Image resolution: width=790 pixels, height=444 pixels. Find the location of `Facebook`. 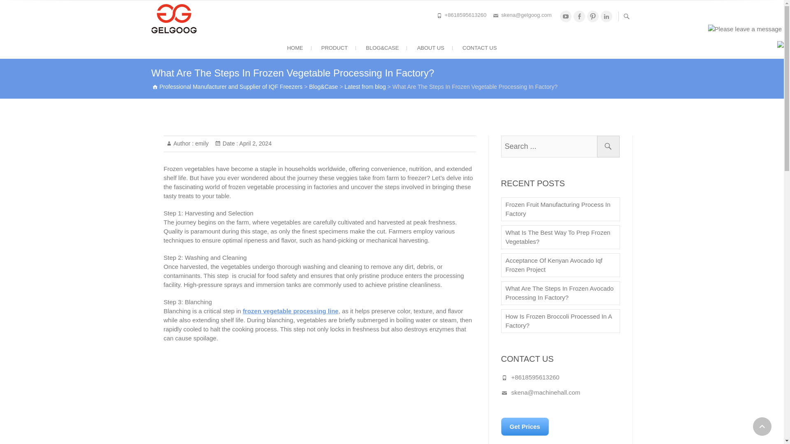

Facebook is located at coordinates (579, 16).